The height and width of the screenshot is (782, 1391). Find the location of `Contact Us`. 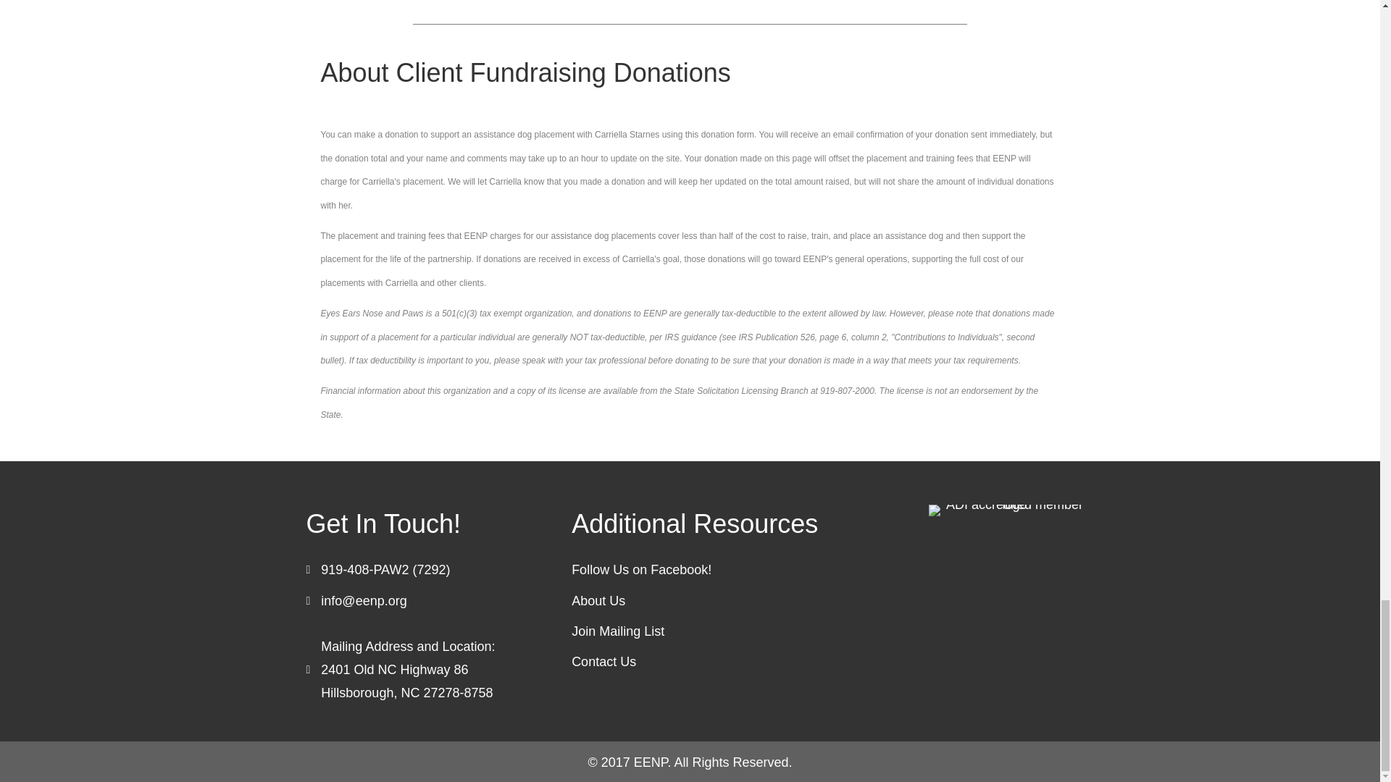

Contact Us is located at coordinates (603, 662).